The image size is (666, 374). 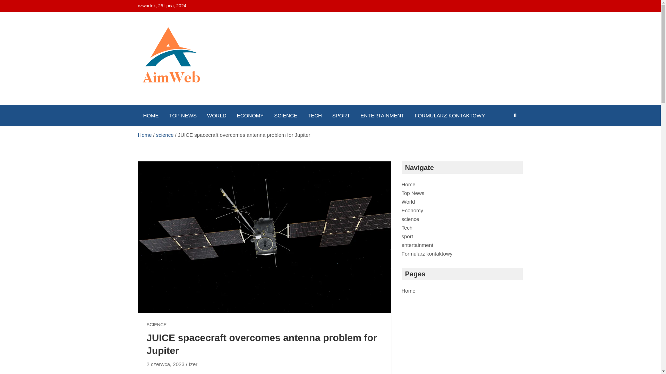 I want to click on SCIENCE, so click(x=156, y=325).